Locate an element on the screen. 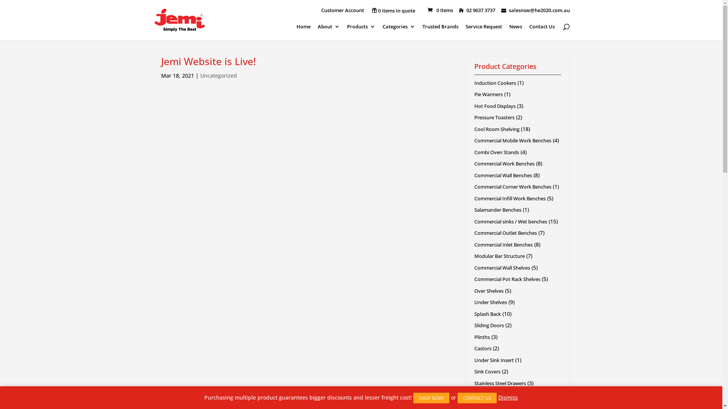 The width and height of the screenshot is (728, 409). Commercial Inlet Benches is located at coordinates (503, 245).